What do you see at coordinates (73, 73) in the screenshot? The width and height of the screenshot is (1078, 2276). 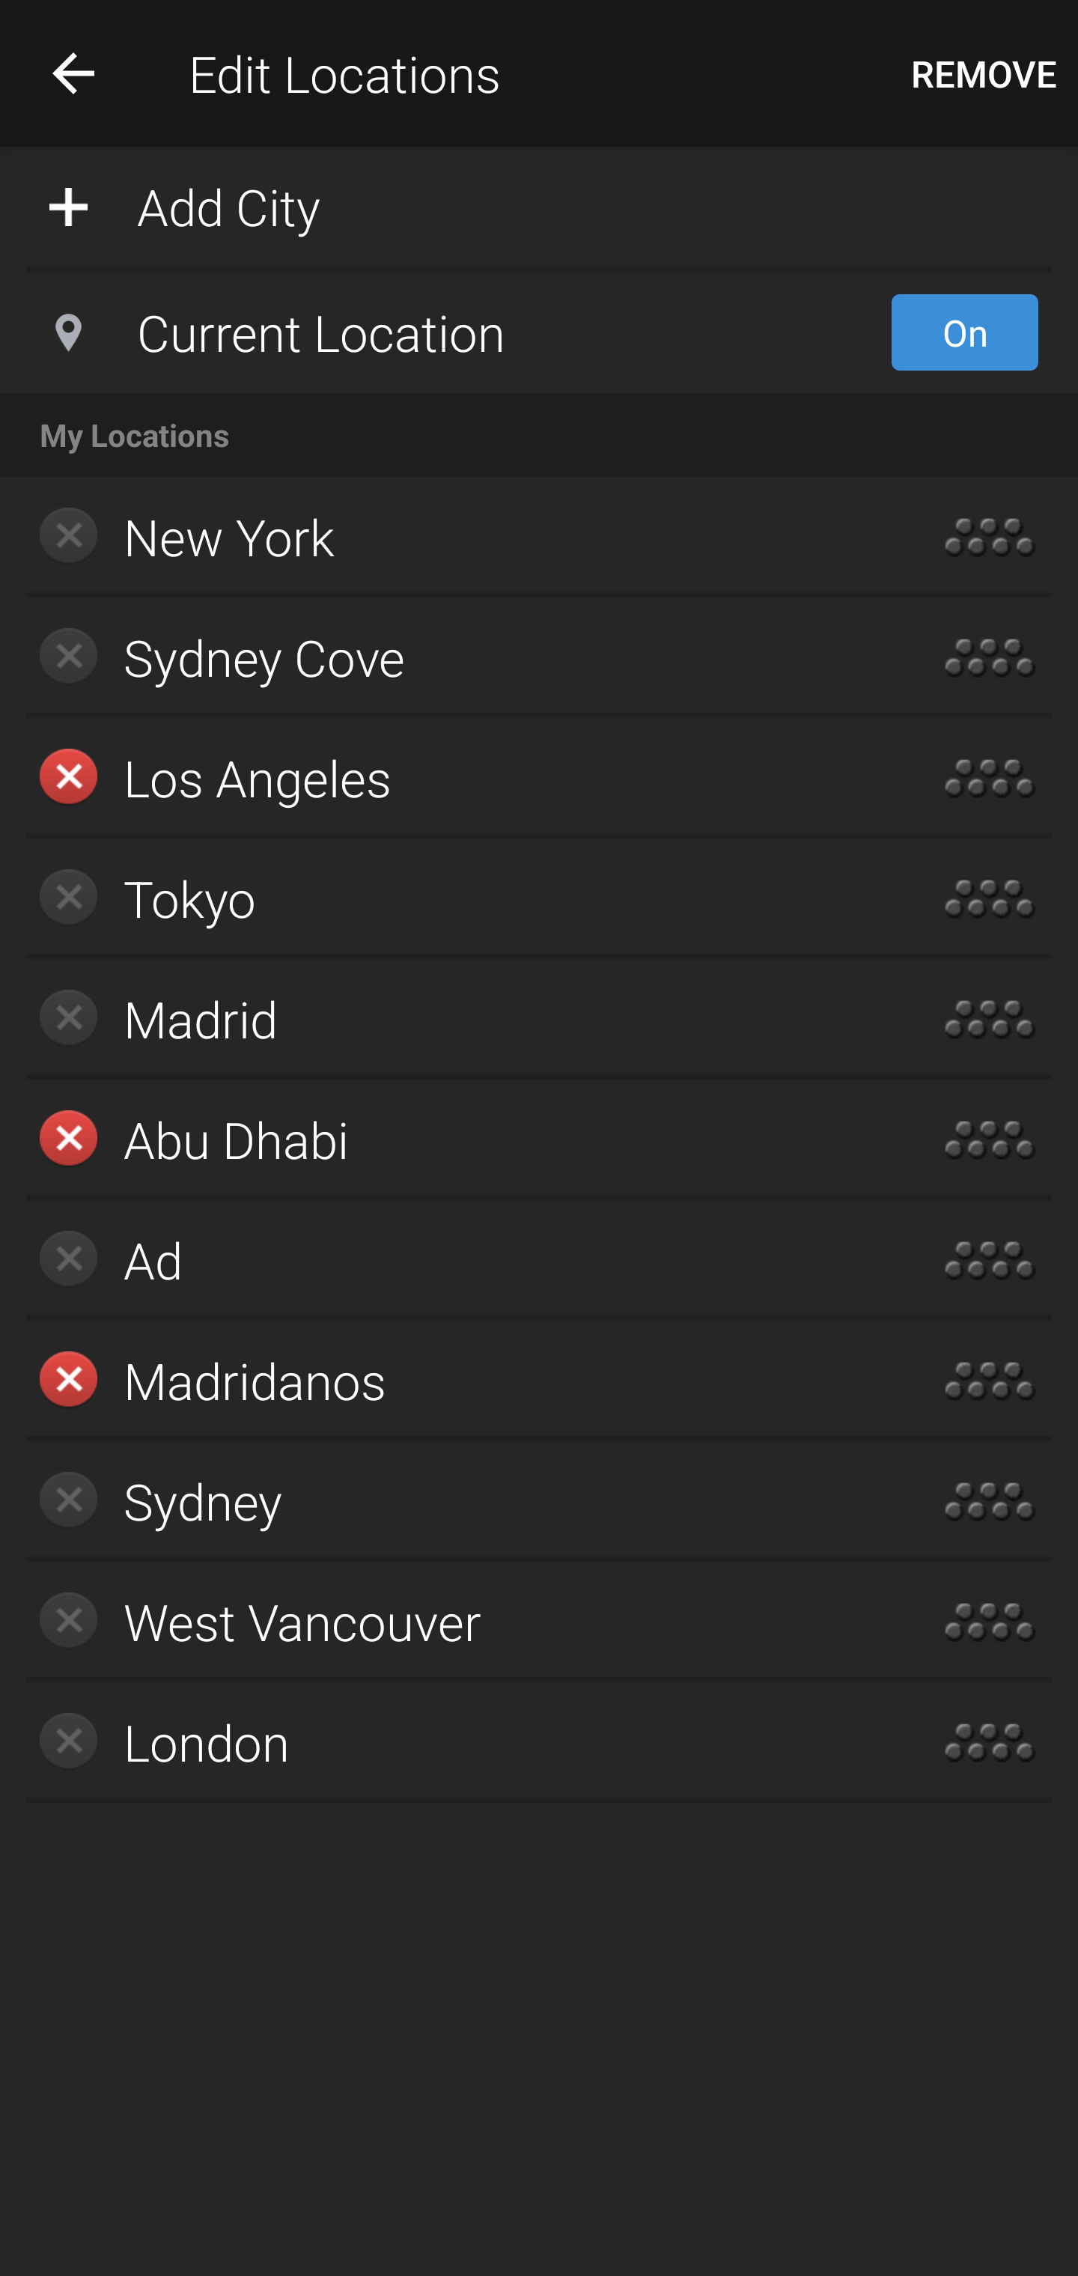 I see `Navigate up` at bounding box center [73, 73].